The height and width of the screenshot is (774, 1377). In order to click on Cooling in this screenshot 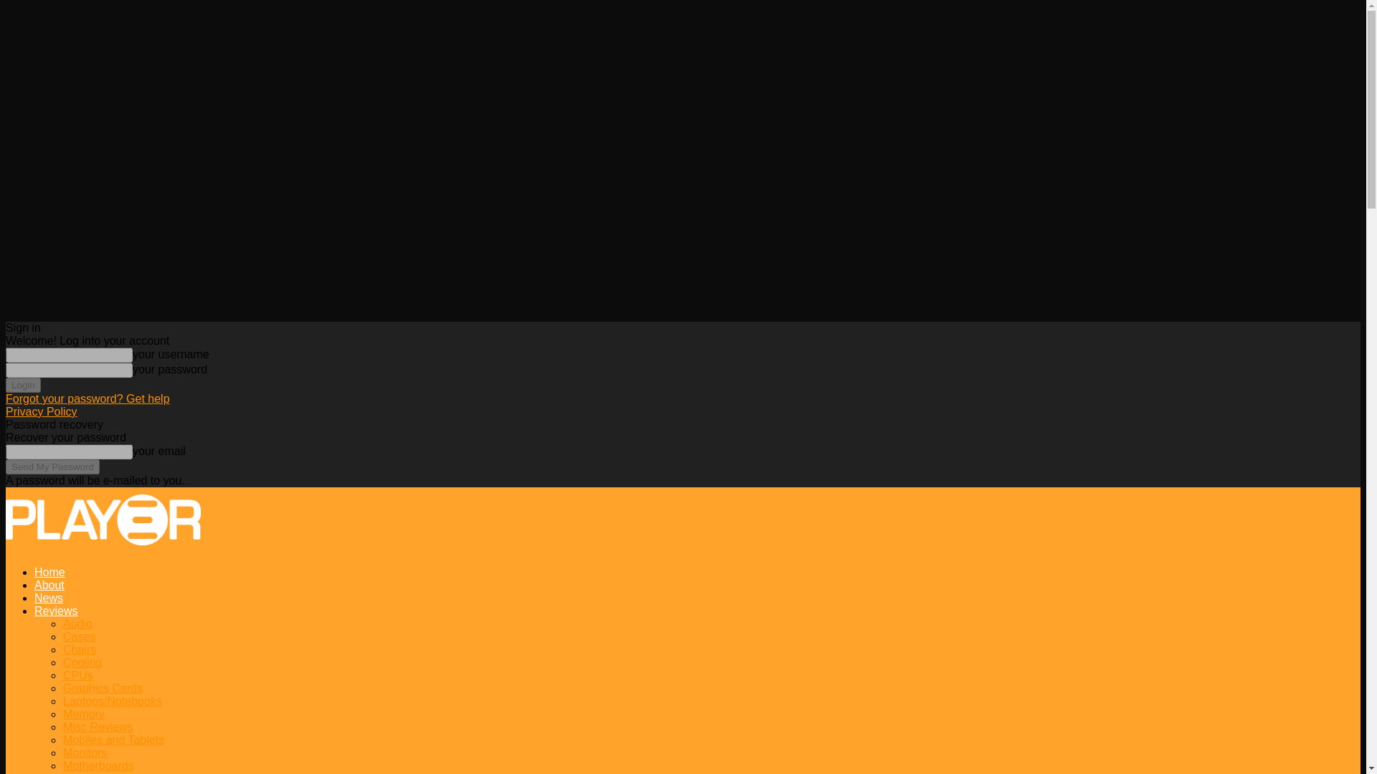, I will do `click(82, 662)`.